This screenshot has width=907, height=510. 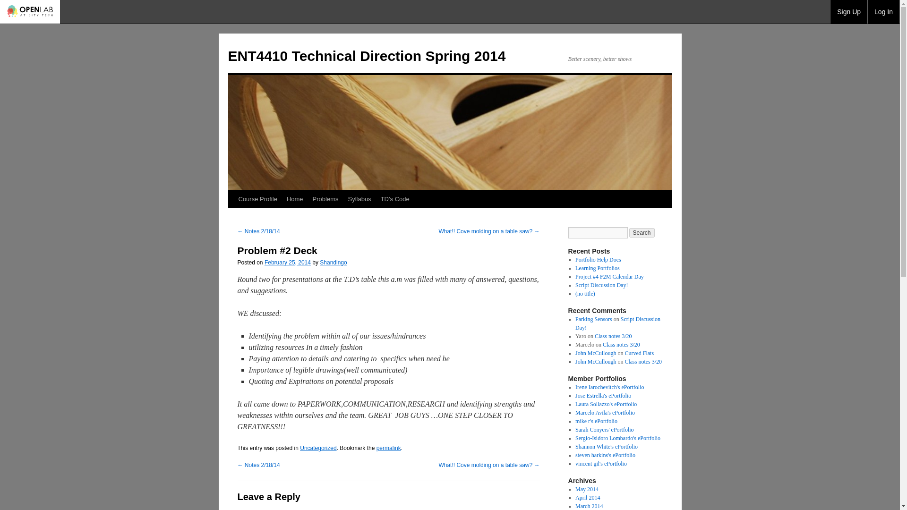 What do you see at coordinates (257, 198) in the screenshot?
I see `Site` at bounding box center [257, 198].